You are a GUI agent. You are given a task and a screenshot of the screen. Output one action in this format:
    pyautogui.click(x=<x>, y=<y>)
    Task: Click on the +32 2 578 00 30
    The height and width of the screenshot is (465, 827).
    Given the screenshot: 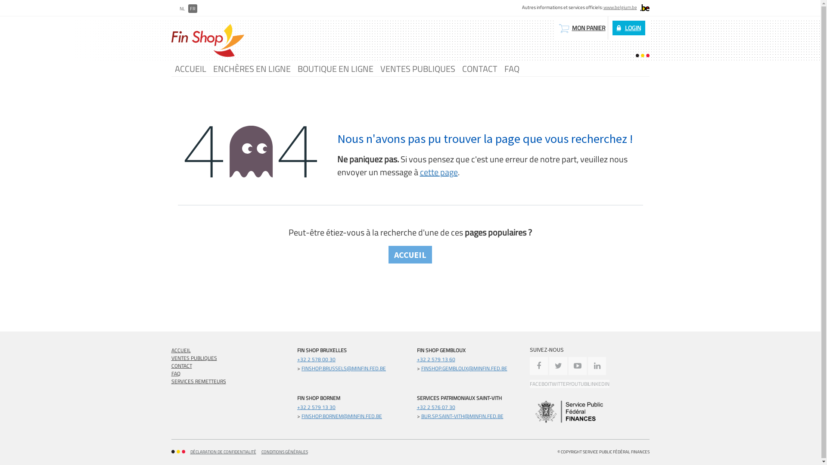 What is the action you would take?
    pyautogui.click(x=316, y=359)
    